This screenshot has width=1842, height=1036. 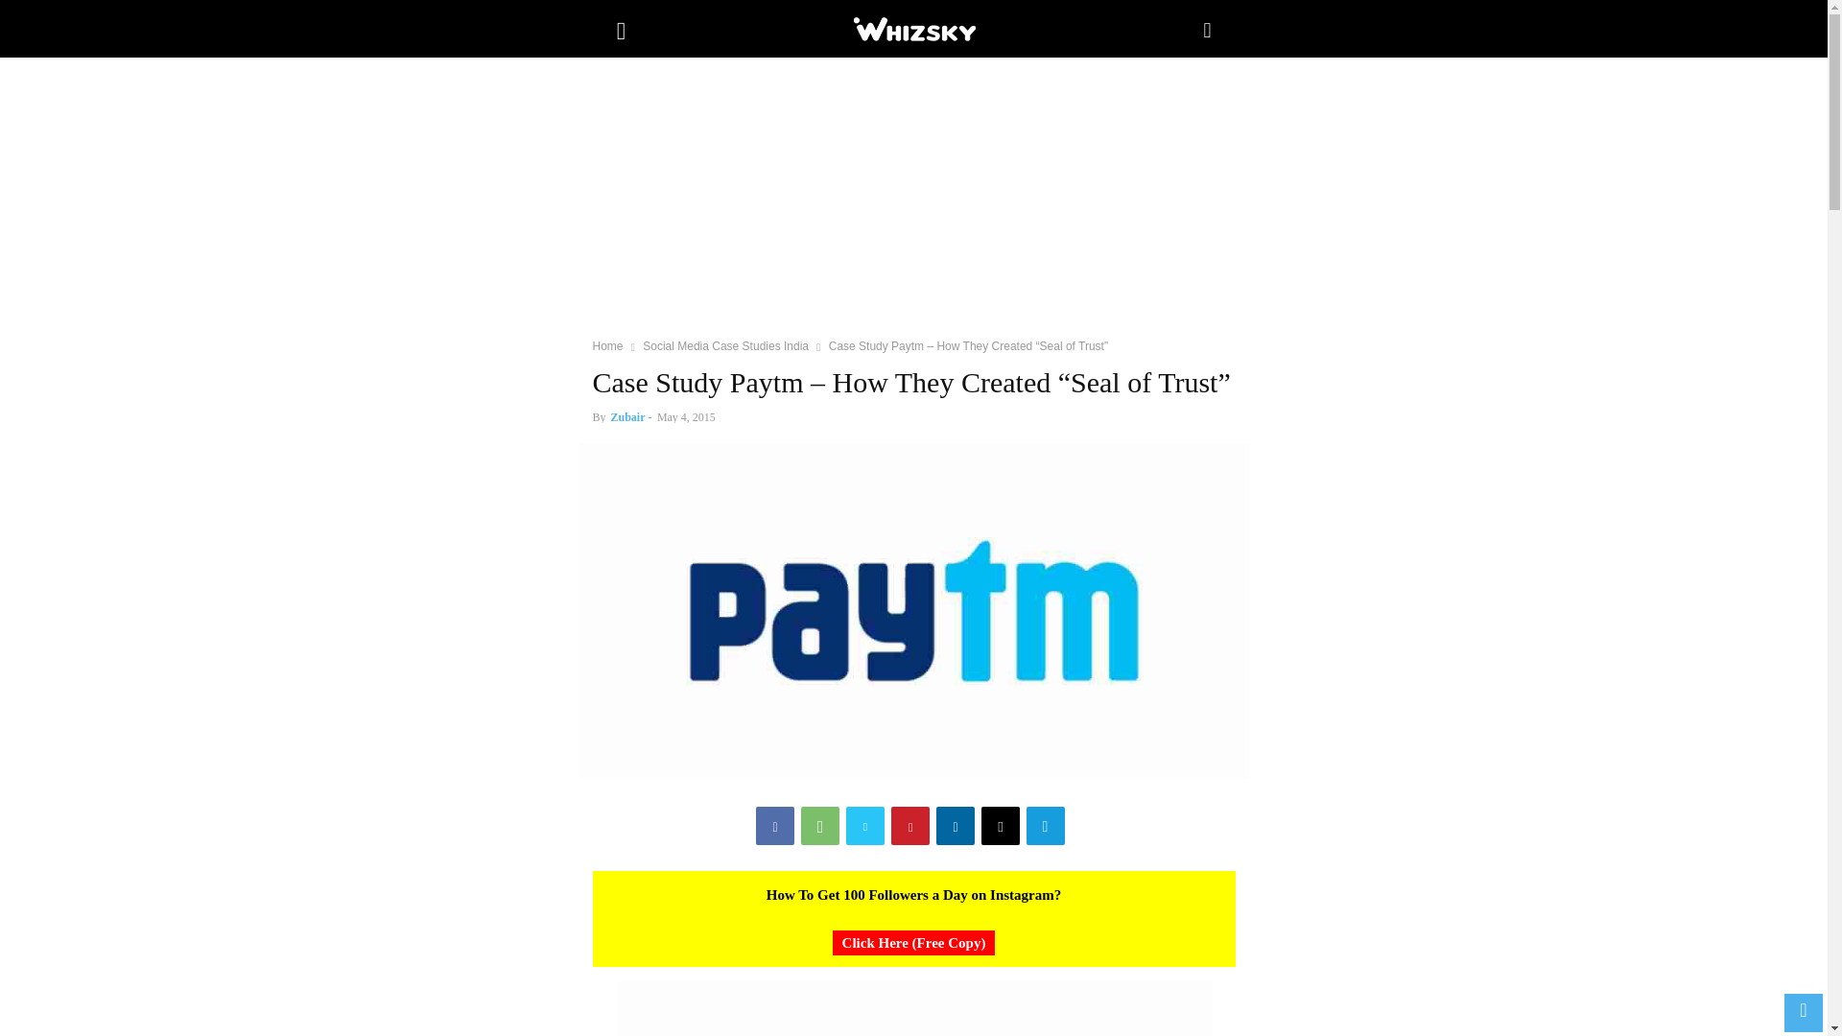 I want to click on Home, so click(x=608, y=346).